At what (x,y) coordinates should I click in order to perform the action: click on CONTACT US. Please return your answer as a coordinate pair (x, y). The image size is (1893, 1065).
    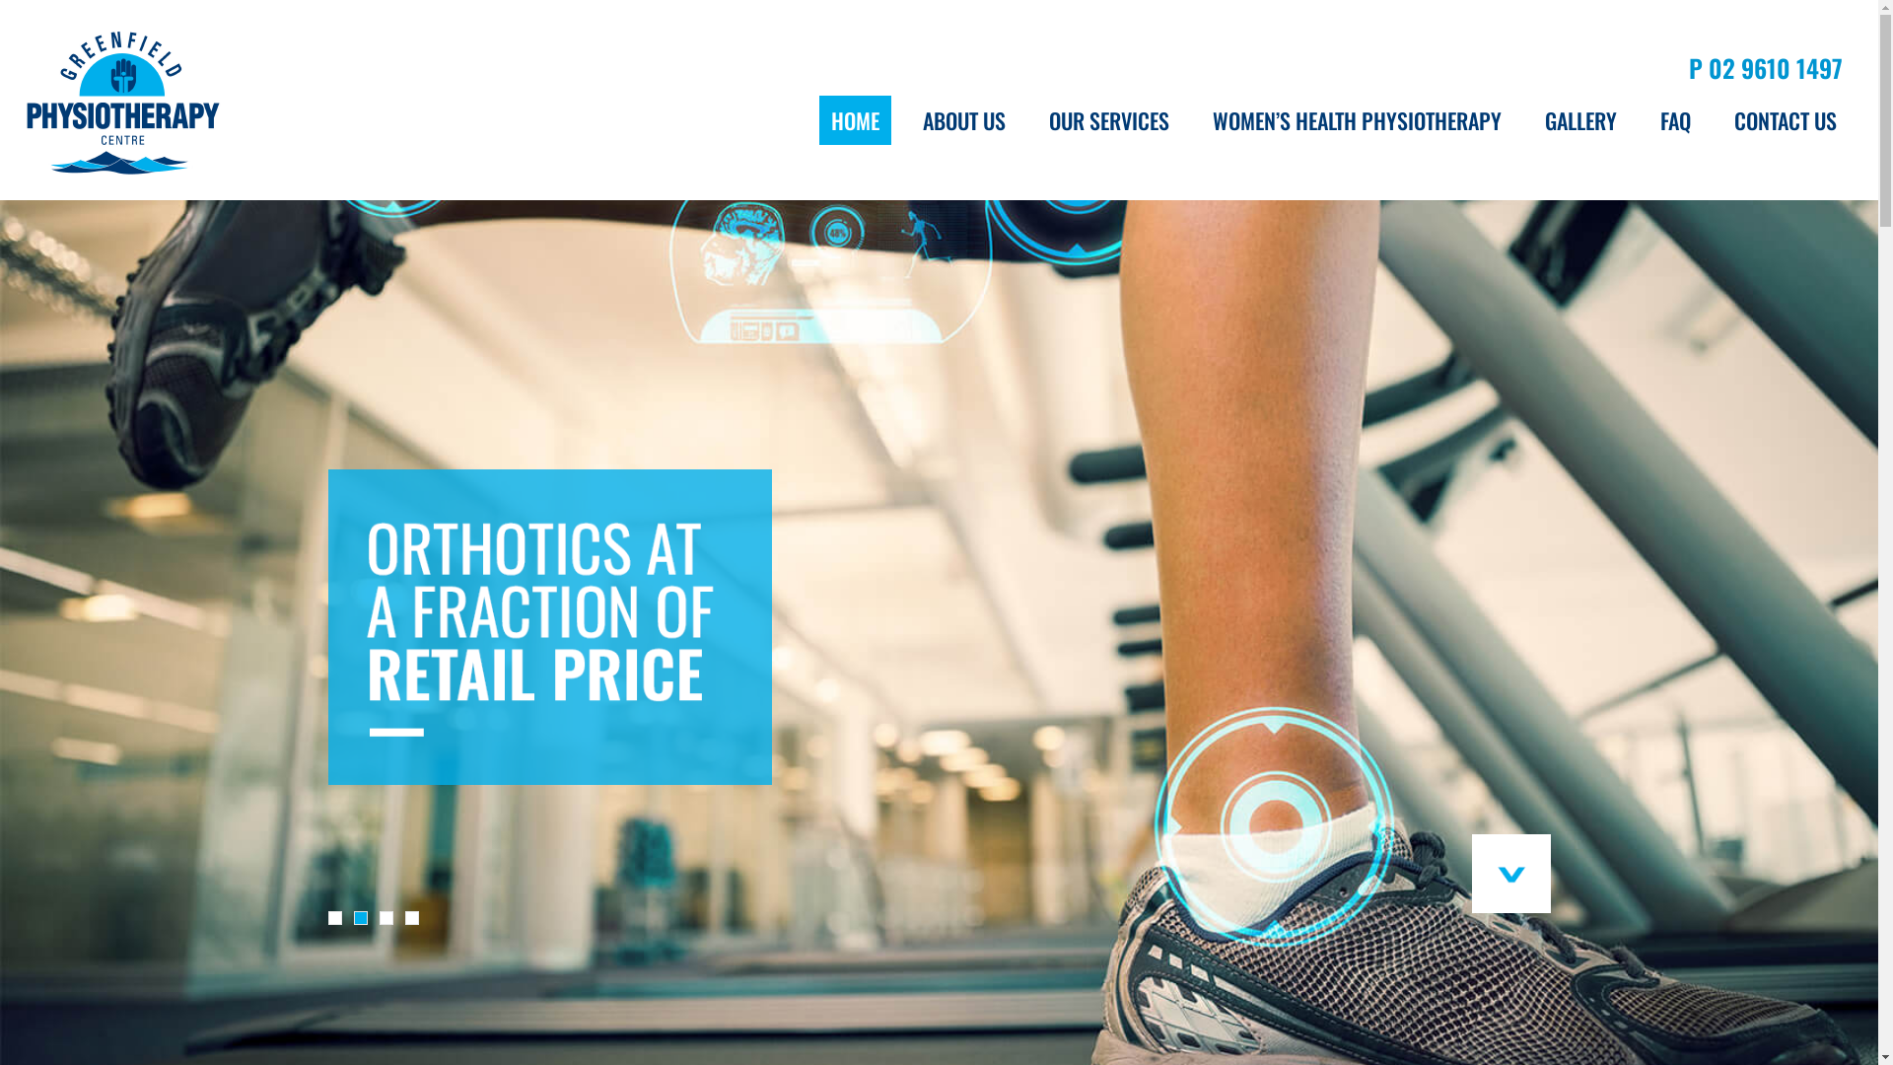
    Looking at the image, I should click on (1786, 120).